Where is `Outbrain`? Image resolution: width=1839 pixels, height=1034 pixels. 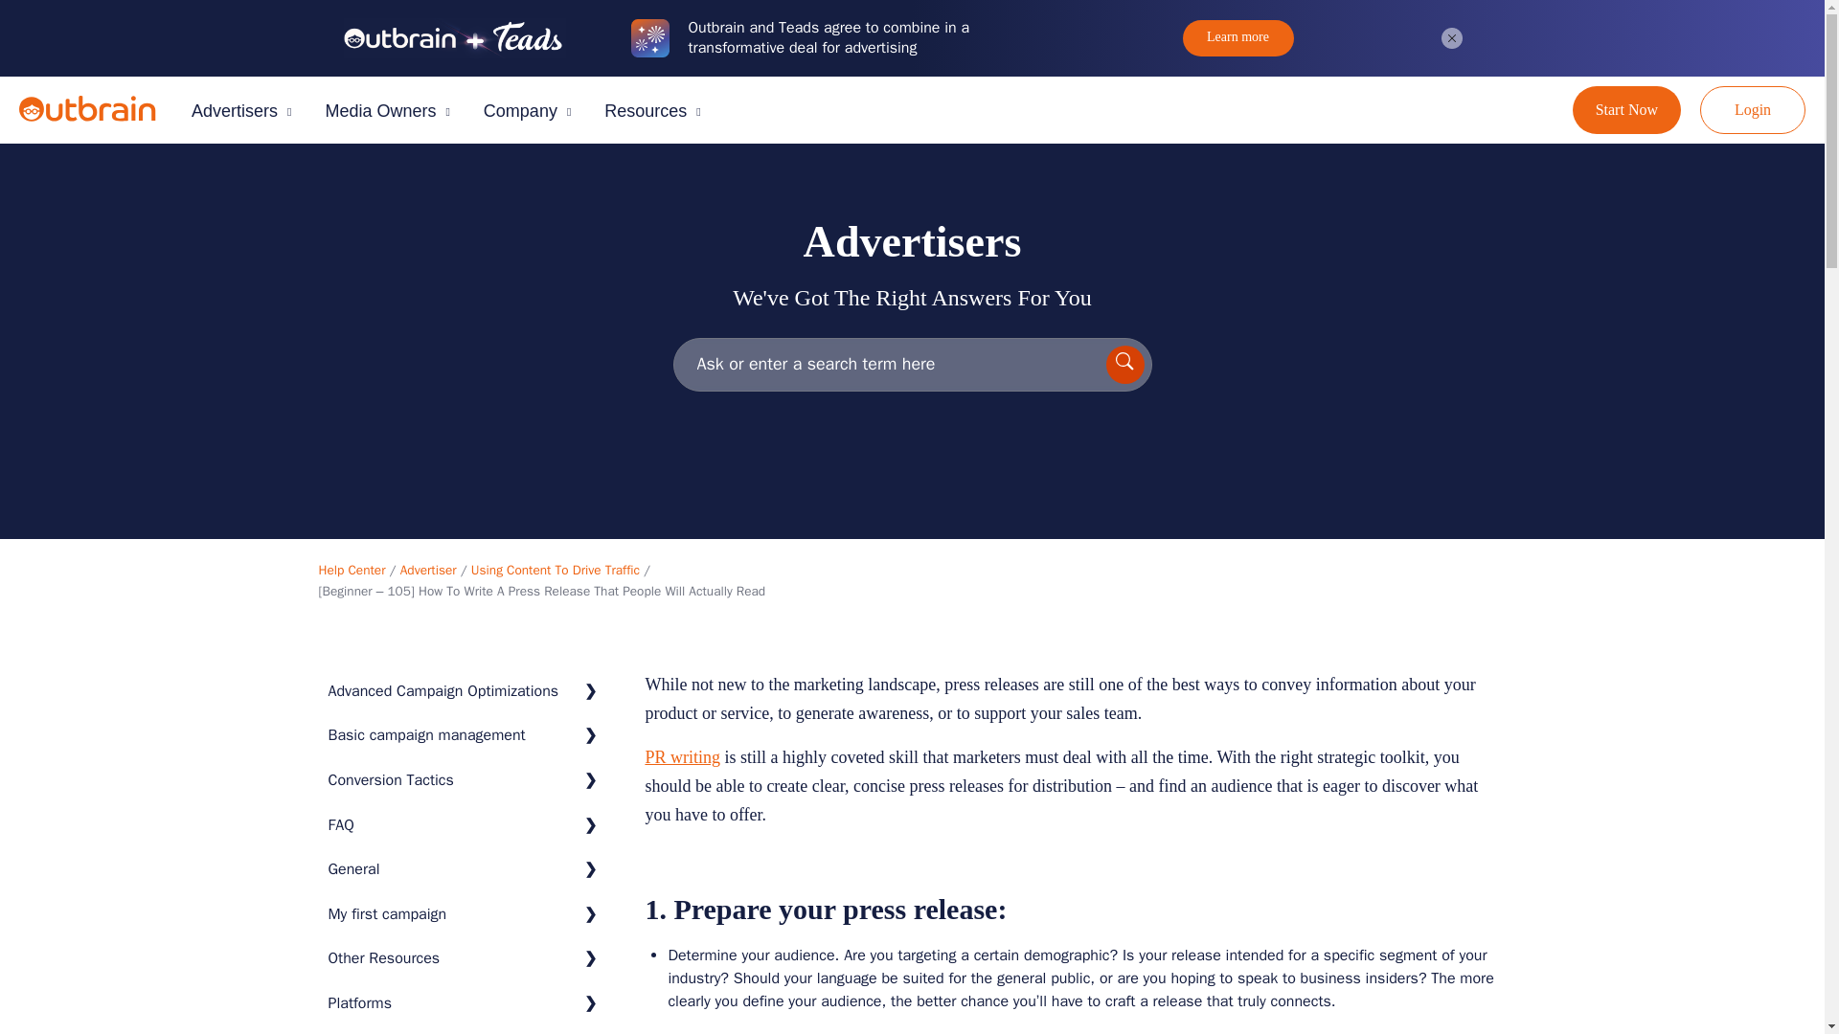
Outbrain is located at coordinates (109, 117).